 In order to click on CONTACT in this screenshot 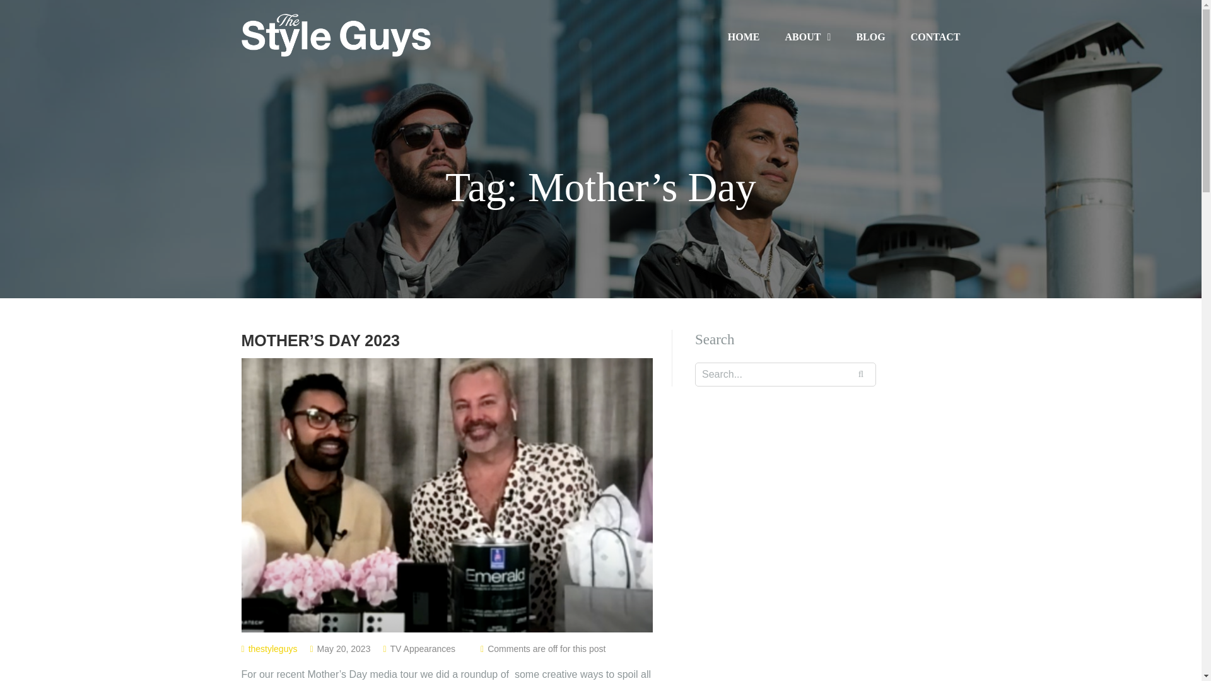, I will do `click(935, 37)`.